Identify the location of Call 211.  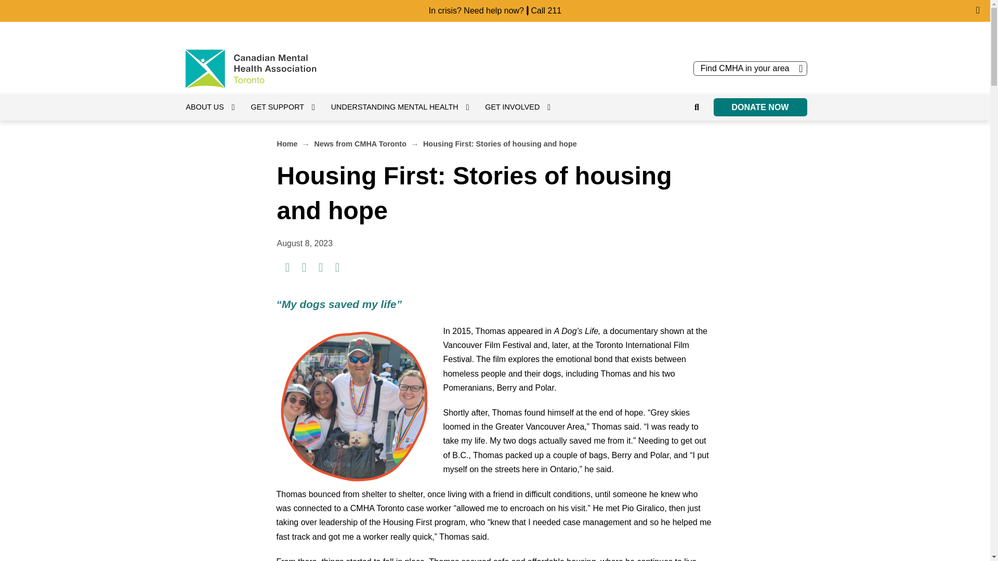
(546, 10).